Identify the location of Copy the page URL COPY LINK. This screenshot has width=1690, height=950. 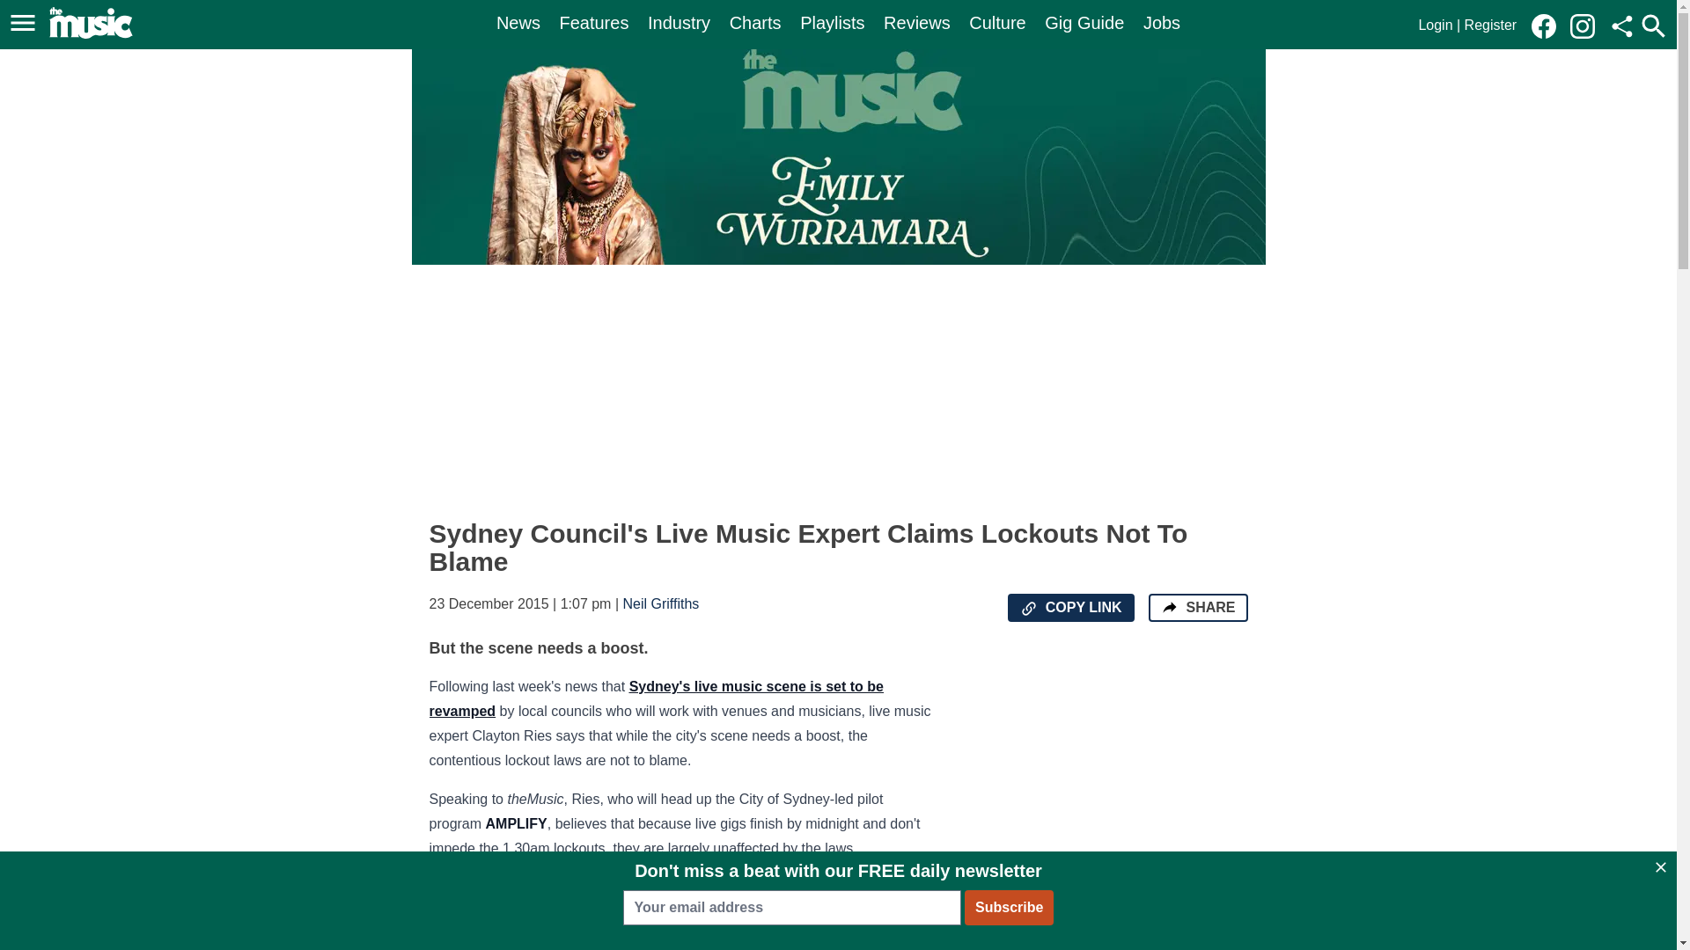
(1070, 608).